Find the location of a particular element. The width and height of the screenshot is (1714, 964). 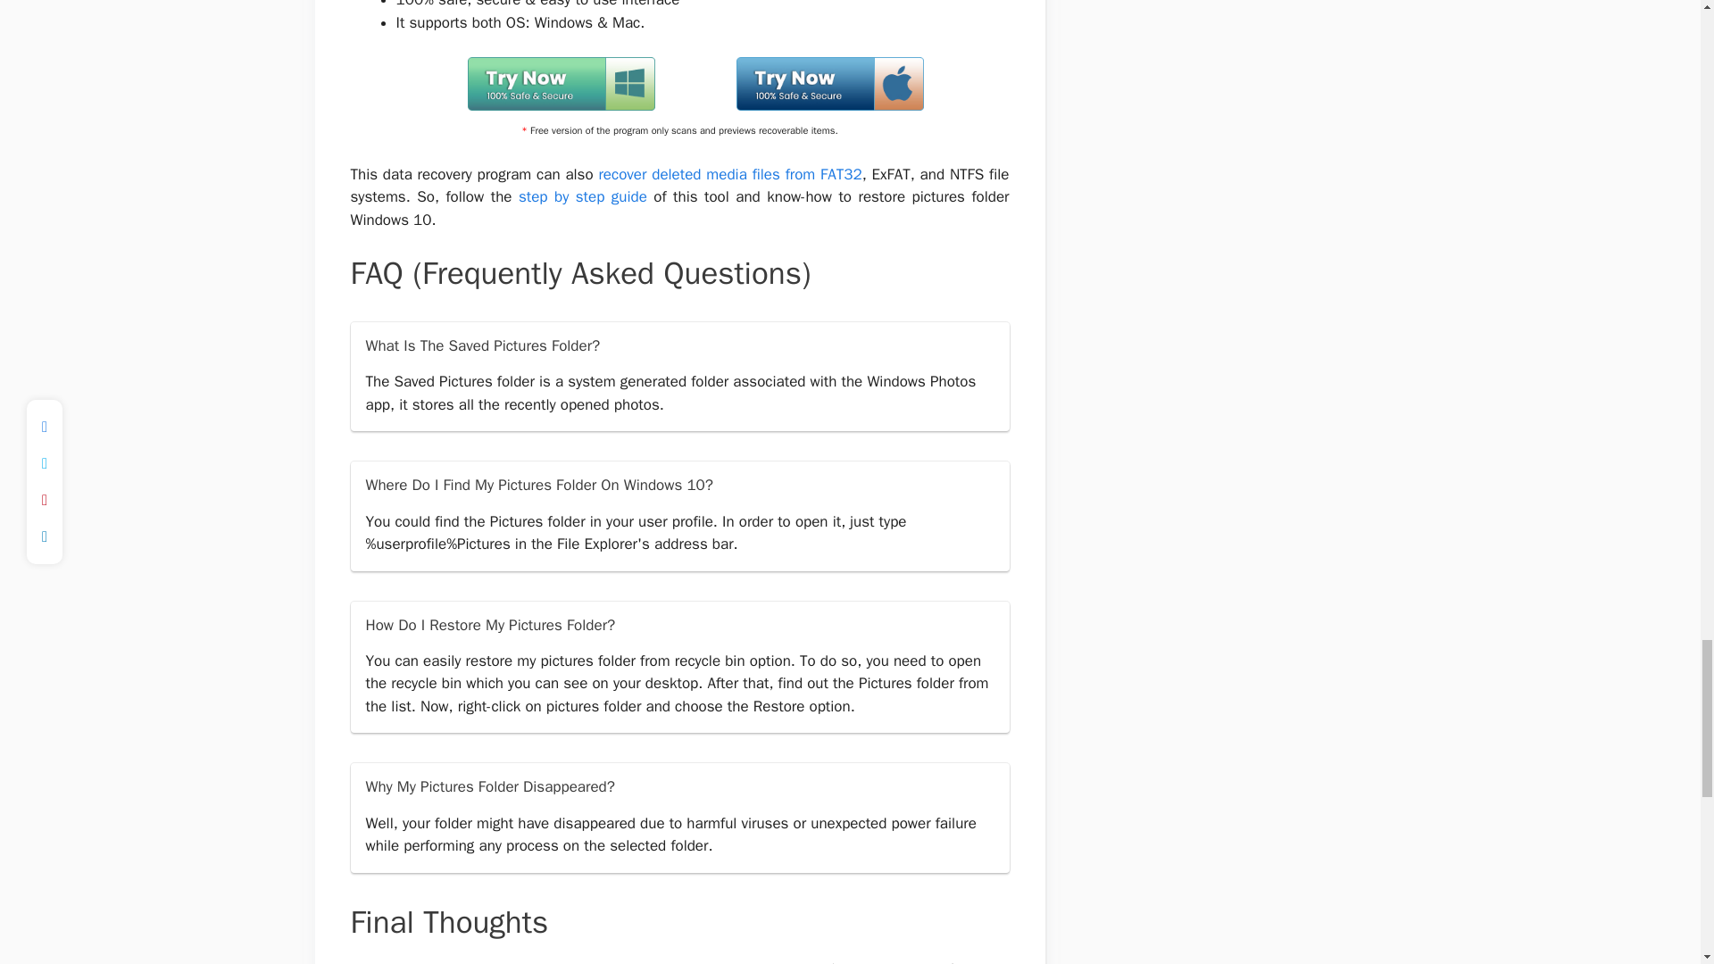

recover deleted media files from FAT32 is located at coordinates (730, 174).